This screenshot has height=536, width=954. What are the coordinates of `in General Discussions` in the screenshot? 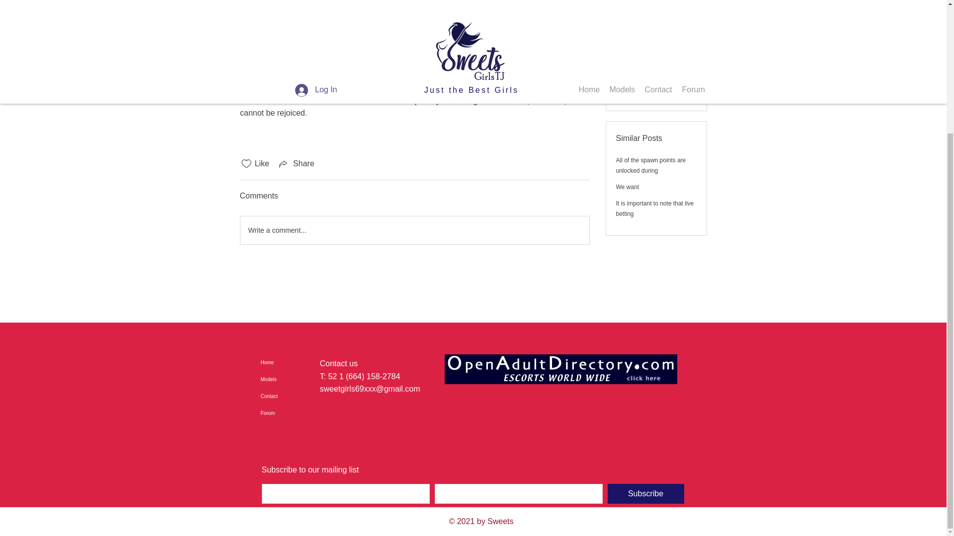 It's located at (280, 34).